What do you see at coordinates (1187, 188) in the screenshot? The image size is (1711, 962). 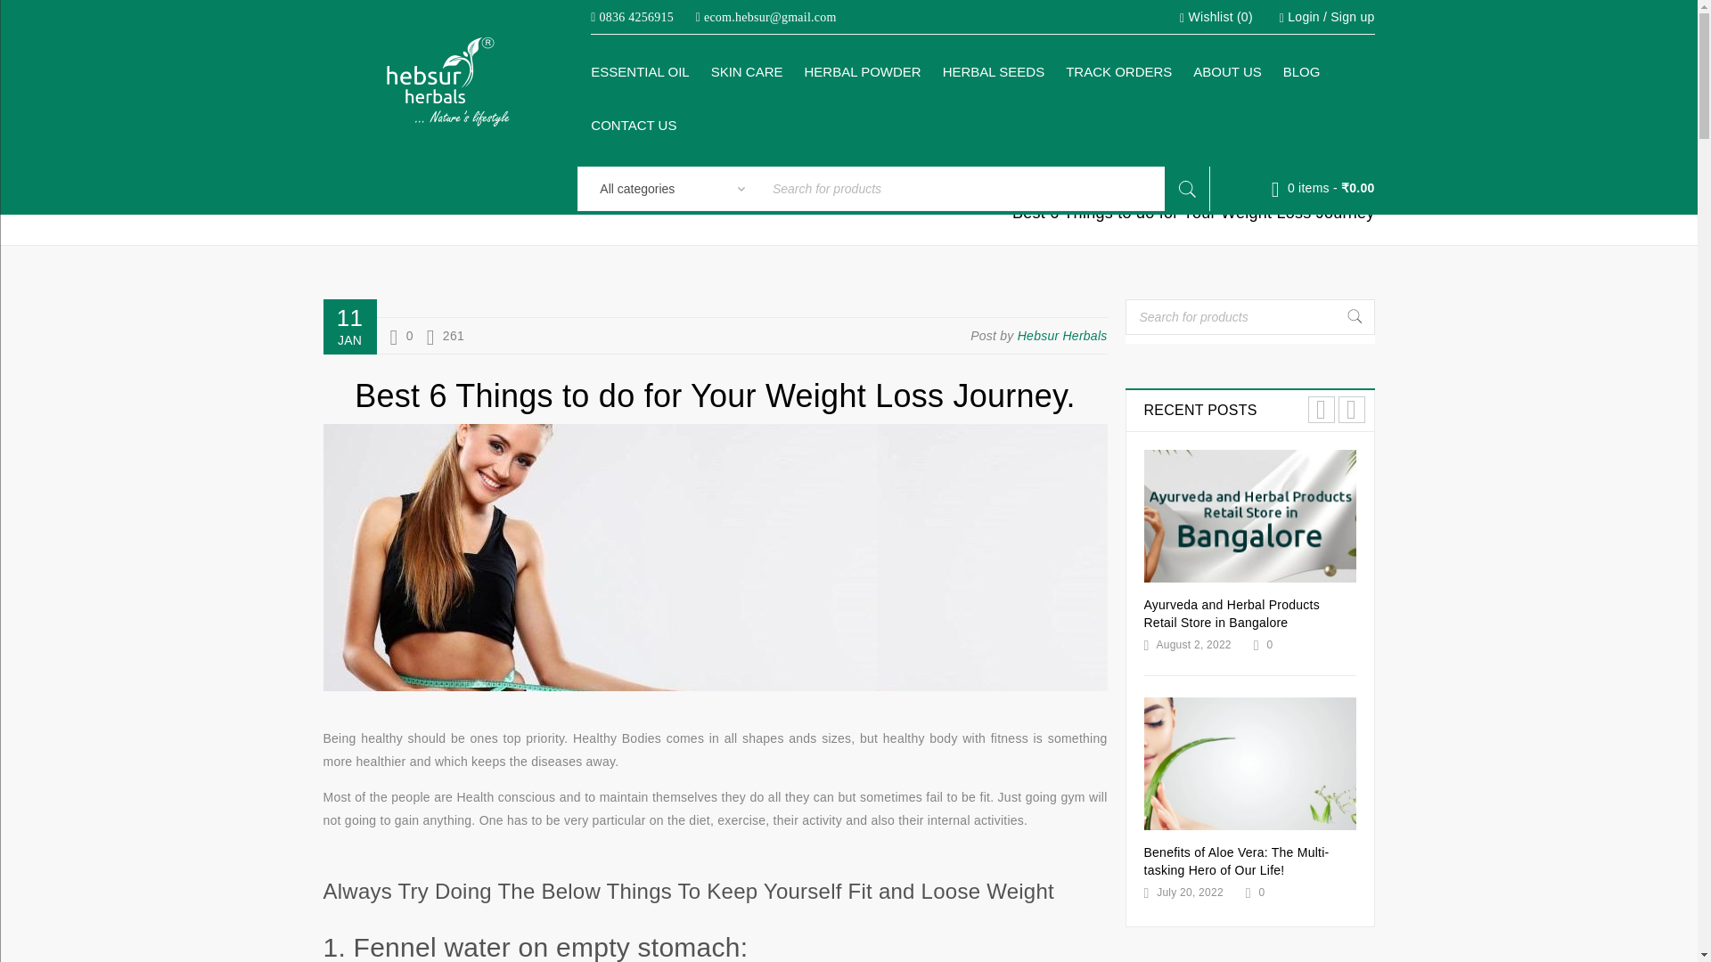 I see `Search` at bounding box center [1187, 188].